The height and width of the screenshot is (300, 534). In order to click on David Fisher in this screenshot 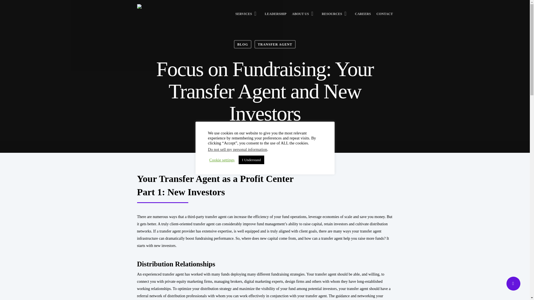, I will do `click(233, 134)`.